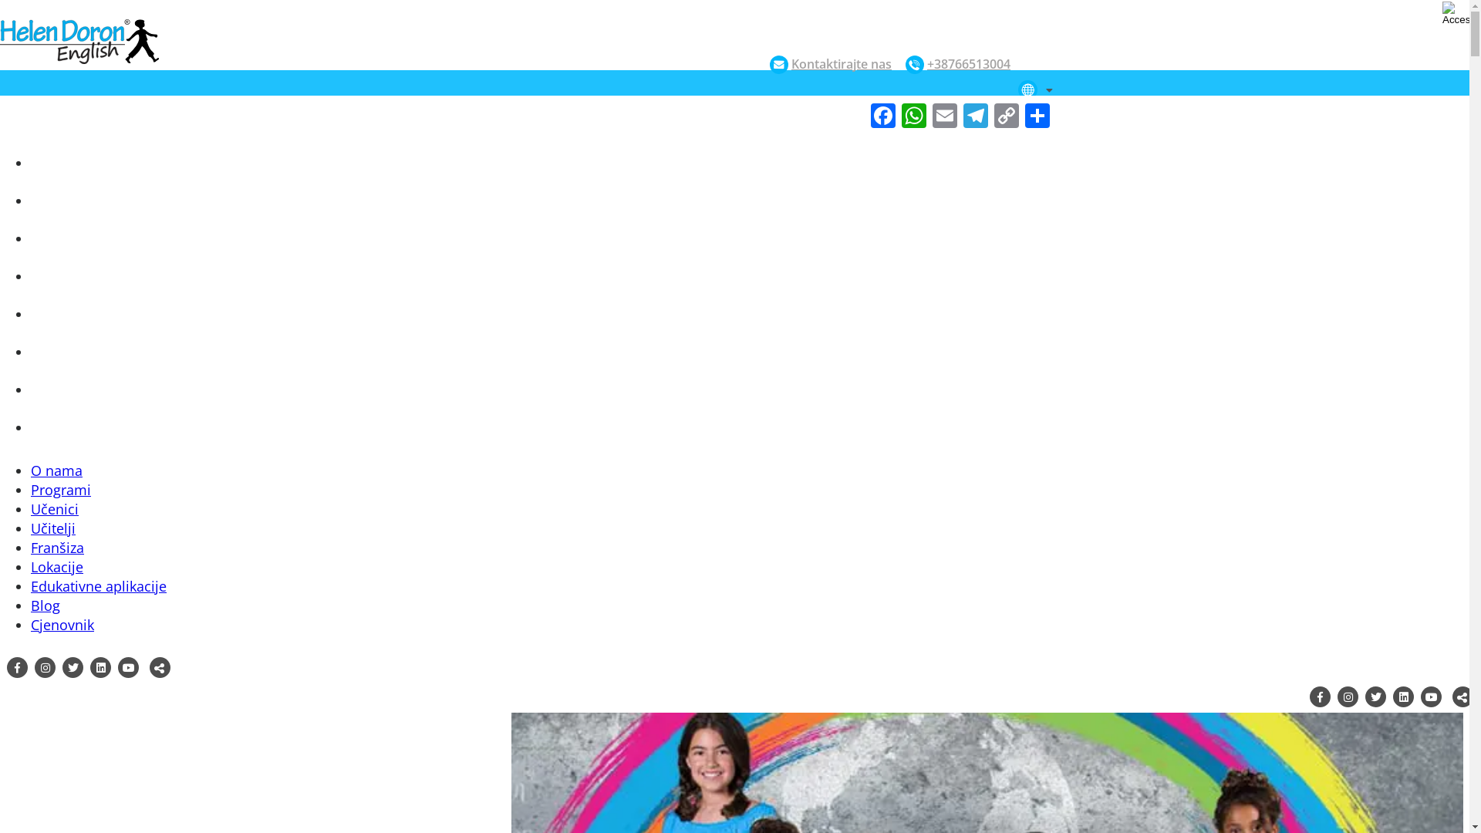 The image size is (1481, 833). Describe the element at coordinates (62, 625) in the screenshot. I see `Cjenovnik` at that location.